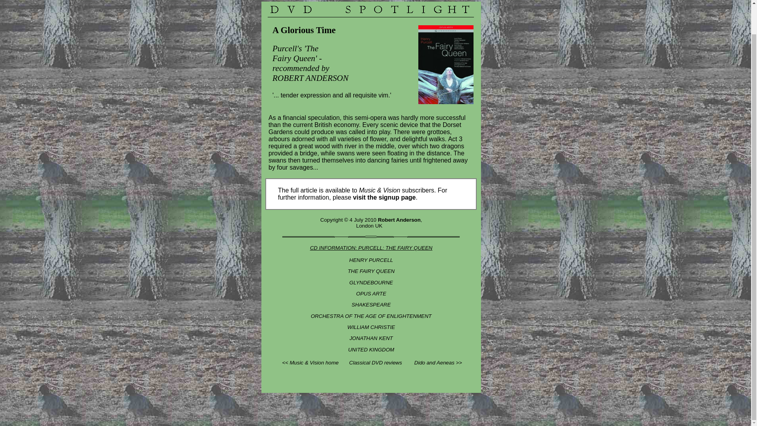 Image resolution: width=757 pixels, height=426 pixels. Describe the element at coordinates (399, 219) in the screenshot. I see `Robert Anderson` at that location.